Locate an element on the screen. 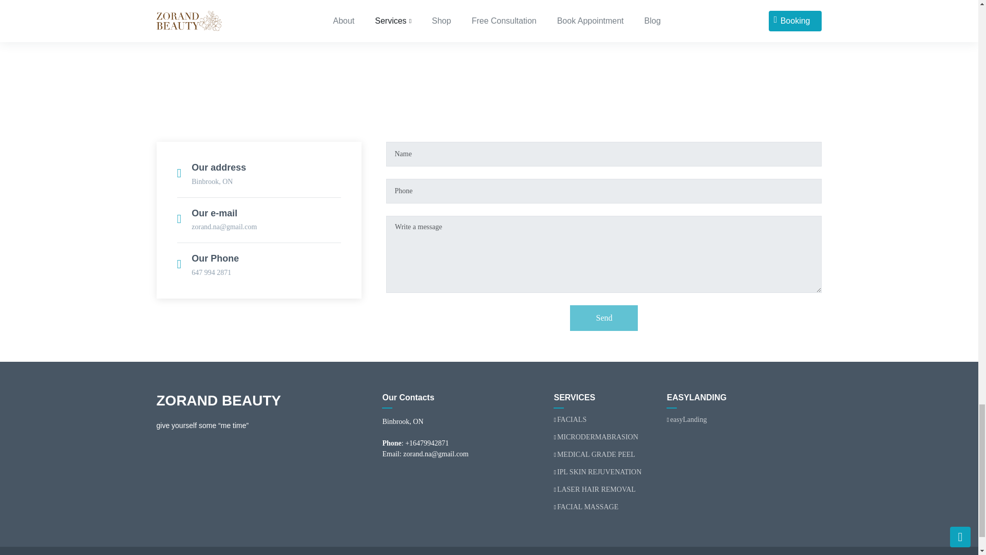 The height and width of the screenshot is (555, 986). IPL SKIN REJUVENATION is located at coordinates (599, 472).